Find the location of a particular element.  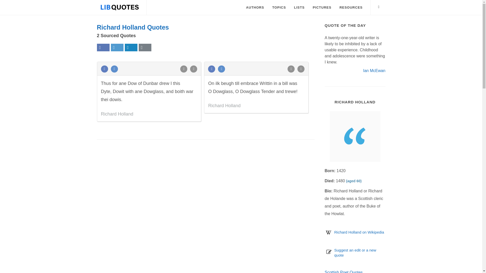

TOPICS is located at coordinates (279, 8).